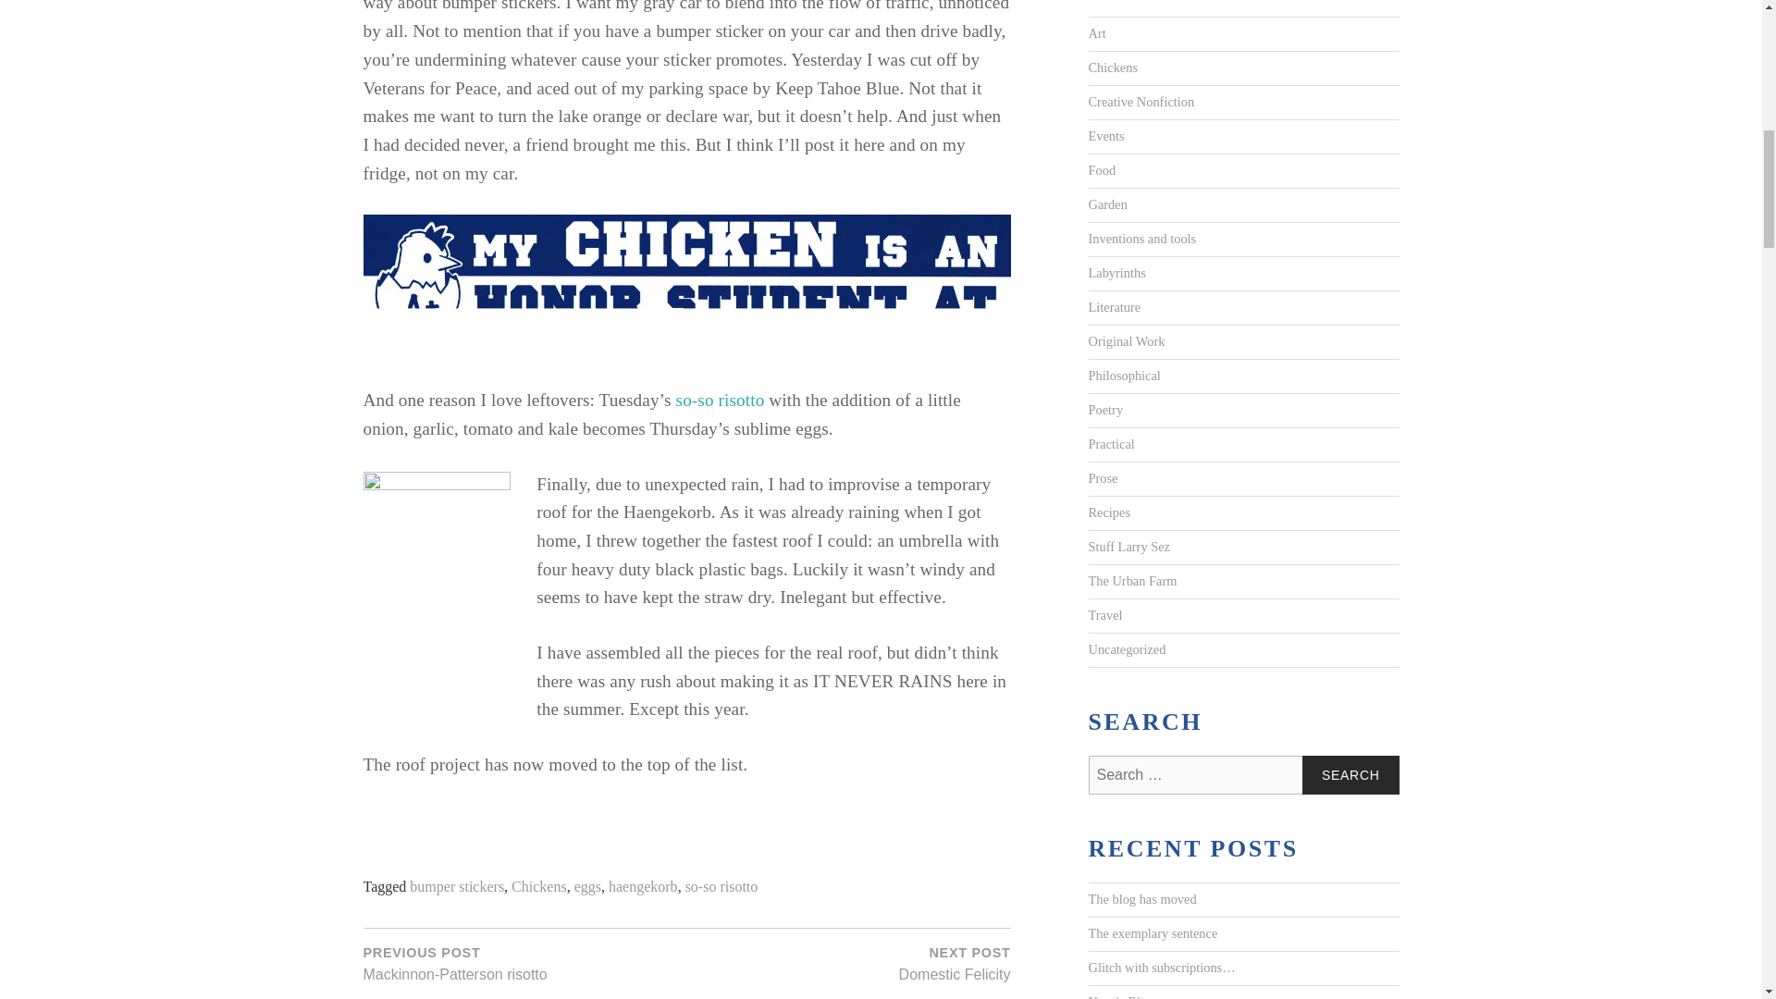  I want to click on eggs, so click(587, 887).